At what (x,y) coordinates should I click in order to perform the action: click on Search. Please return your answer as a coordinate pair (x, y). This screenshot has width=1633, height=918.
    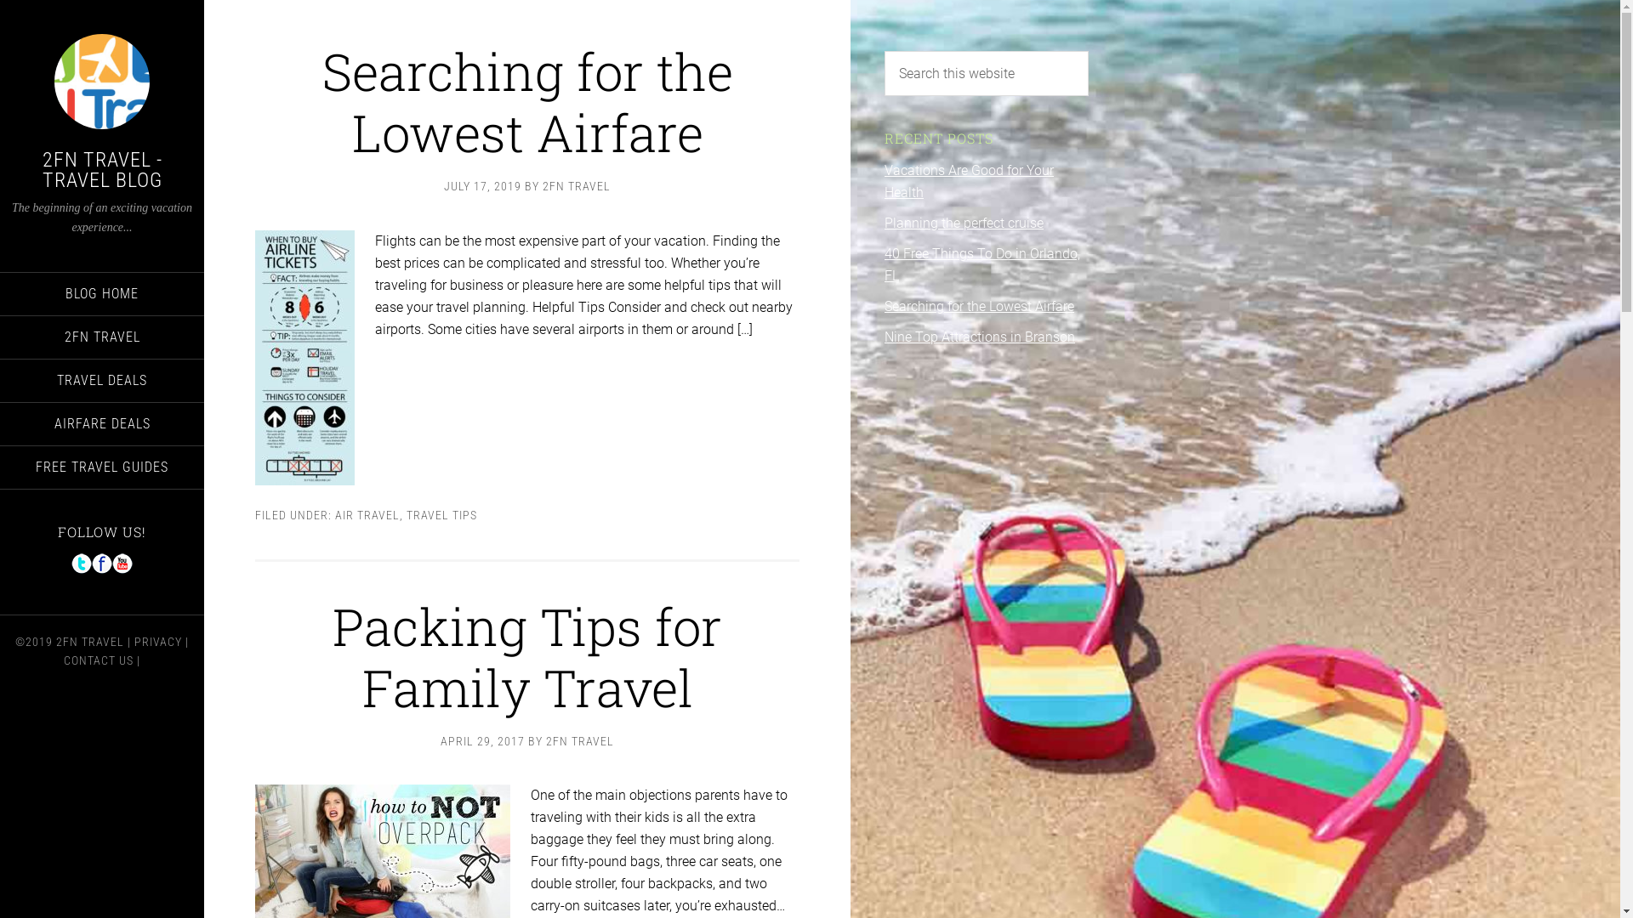
    Looking at the image, I should click on (1089, 51).